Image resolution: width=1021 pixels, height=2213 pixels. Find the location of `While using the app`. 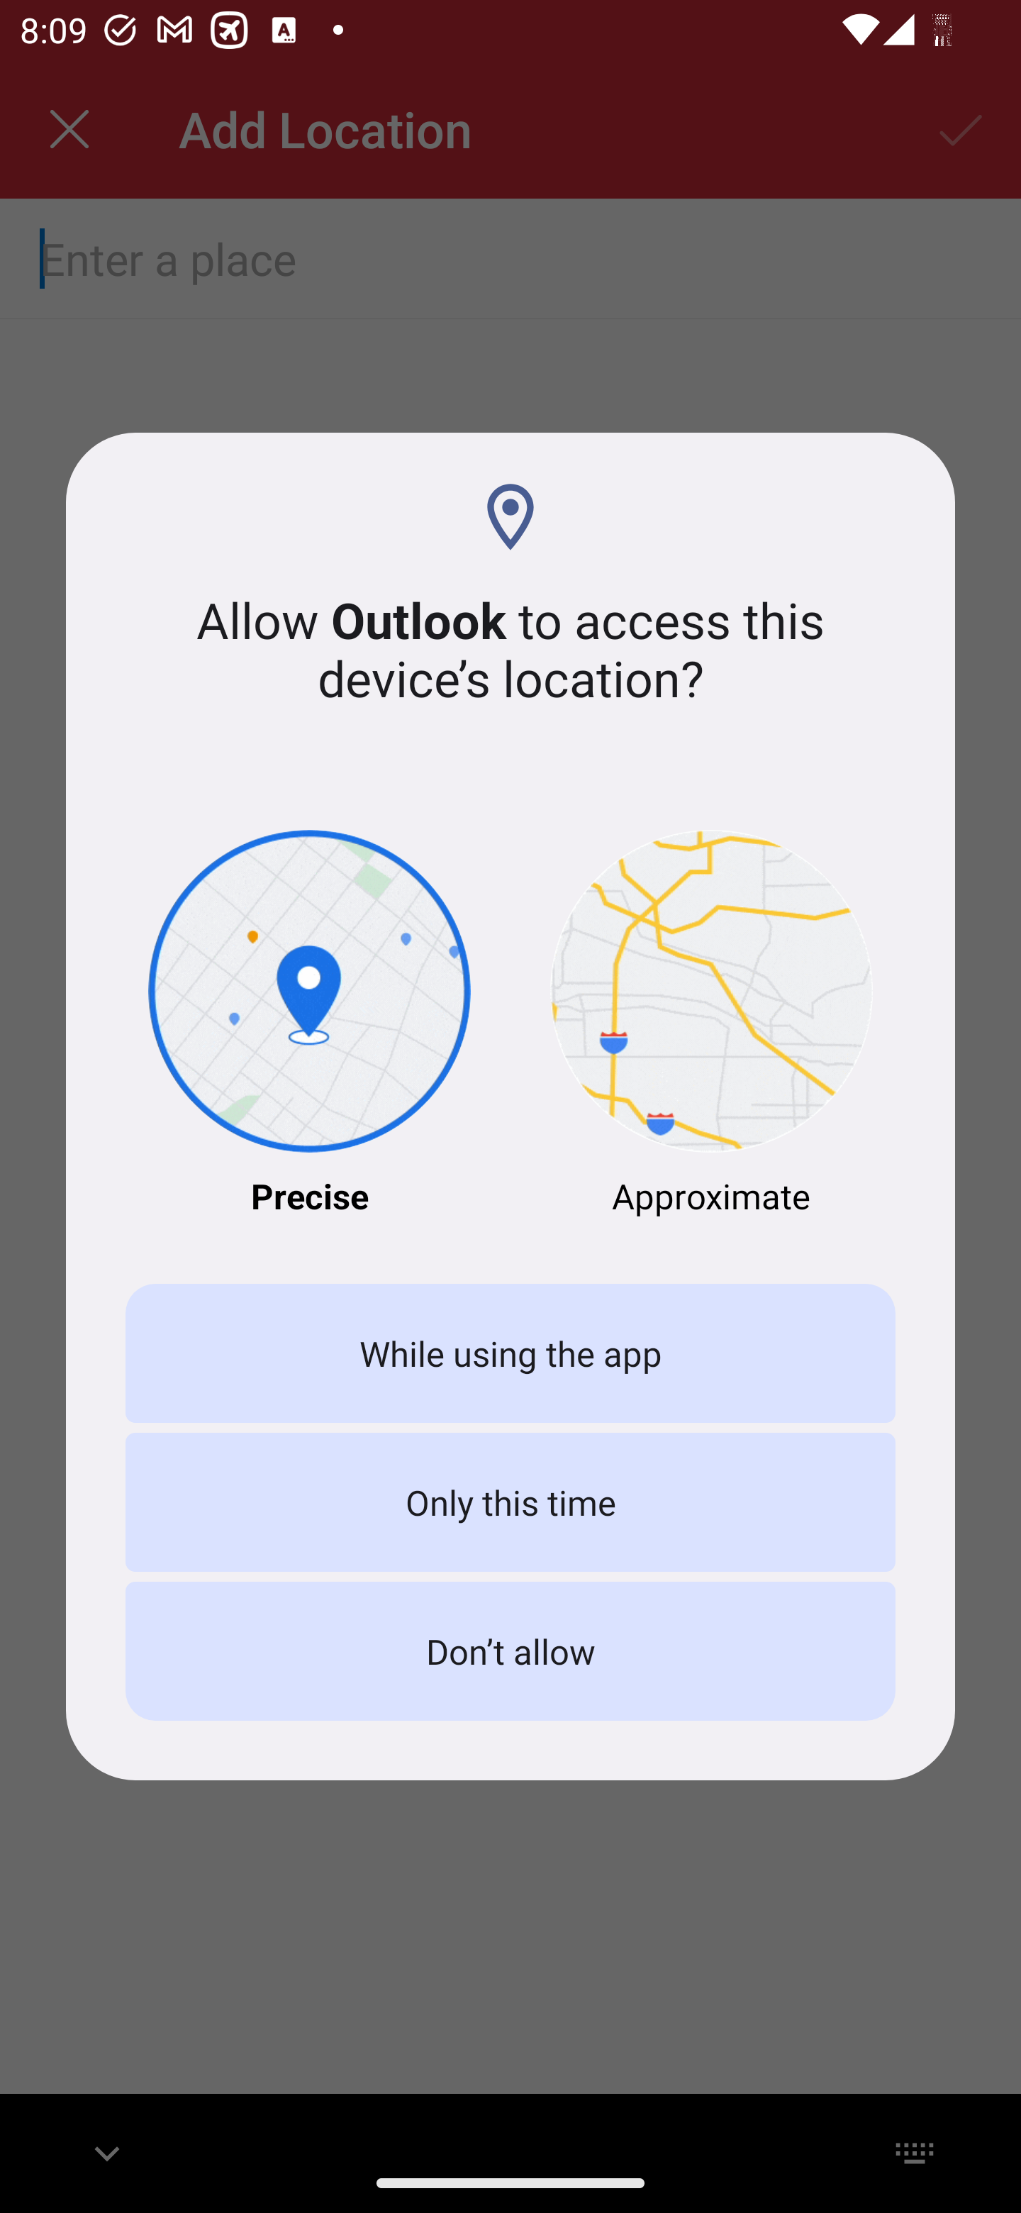

While using the app is located at coordinates (510, 1353).